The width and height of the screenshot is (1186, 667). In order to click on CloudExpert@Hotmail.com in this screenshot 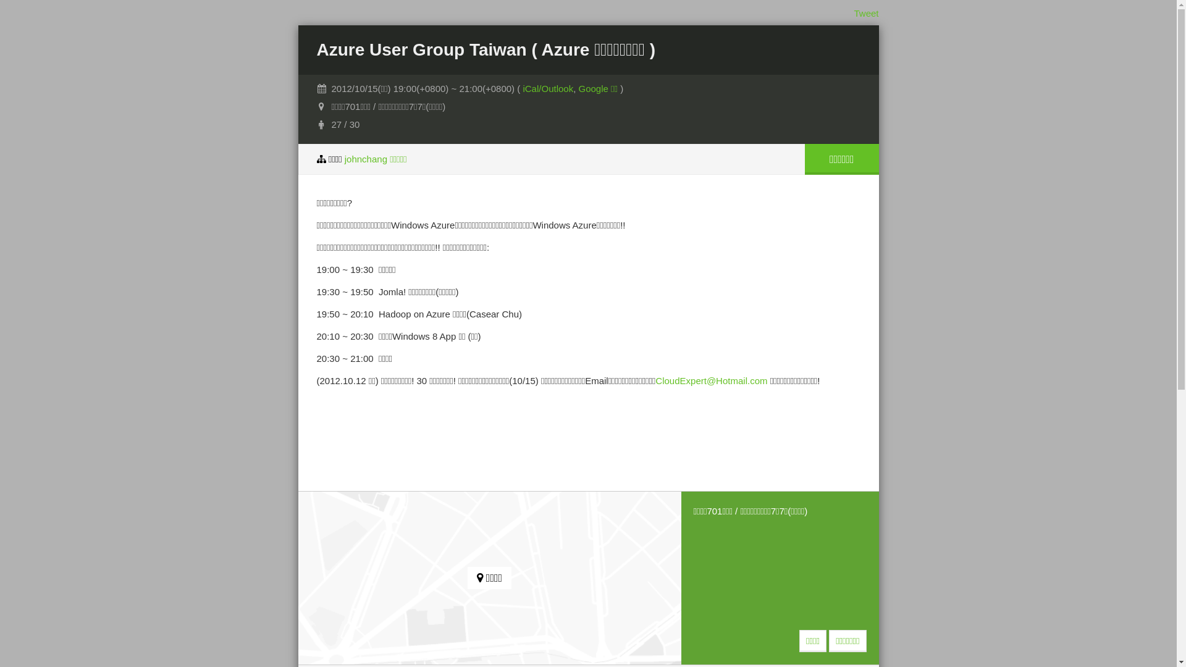, I will do `click(712, 380)`.